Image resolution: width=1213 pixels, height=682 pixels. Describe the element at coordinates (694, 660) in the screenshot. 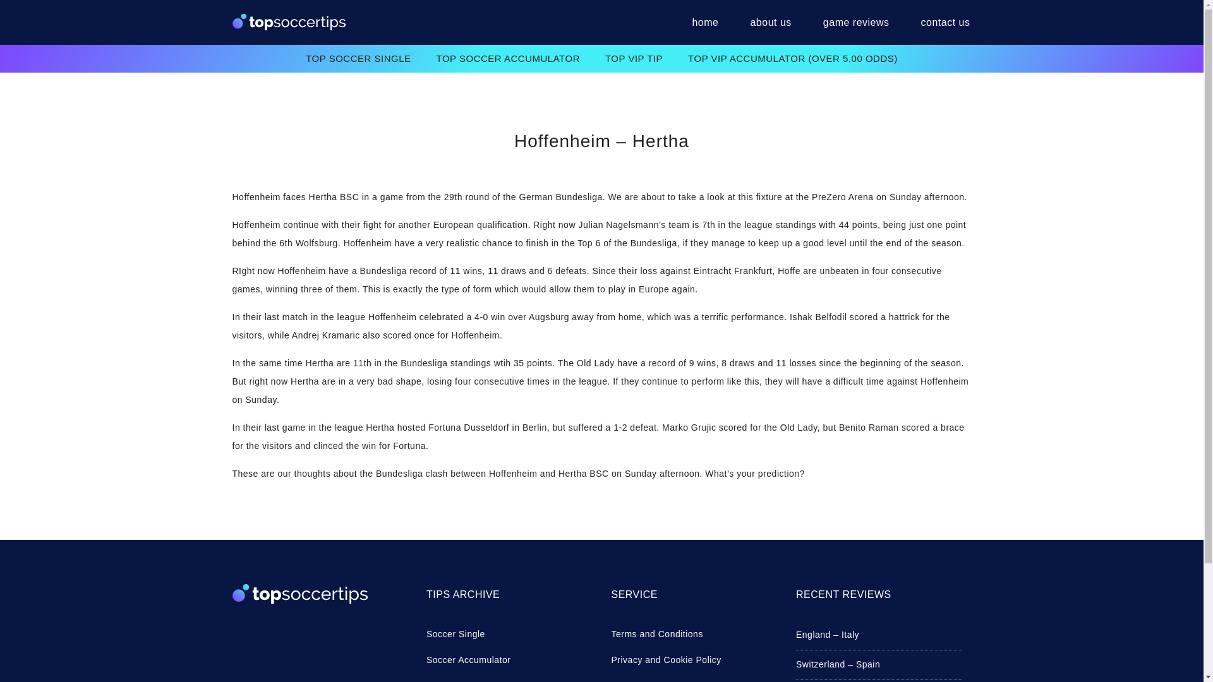

I see `Privacy and Cookie Policy` at that location.